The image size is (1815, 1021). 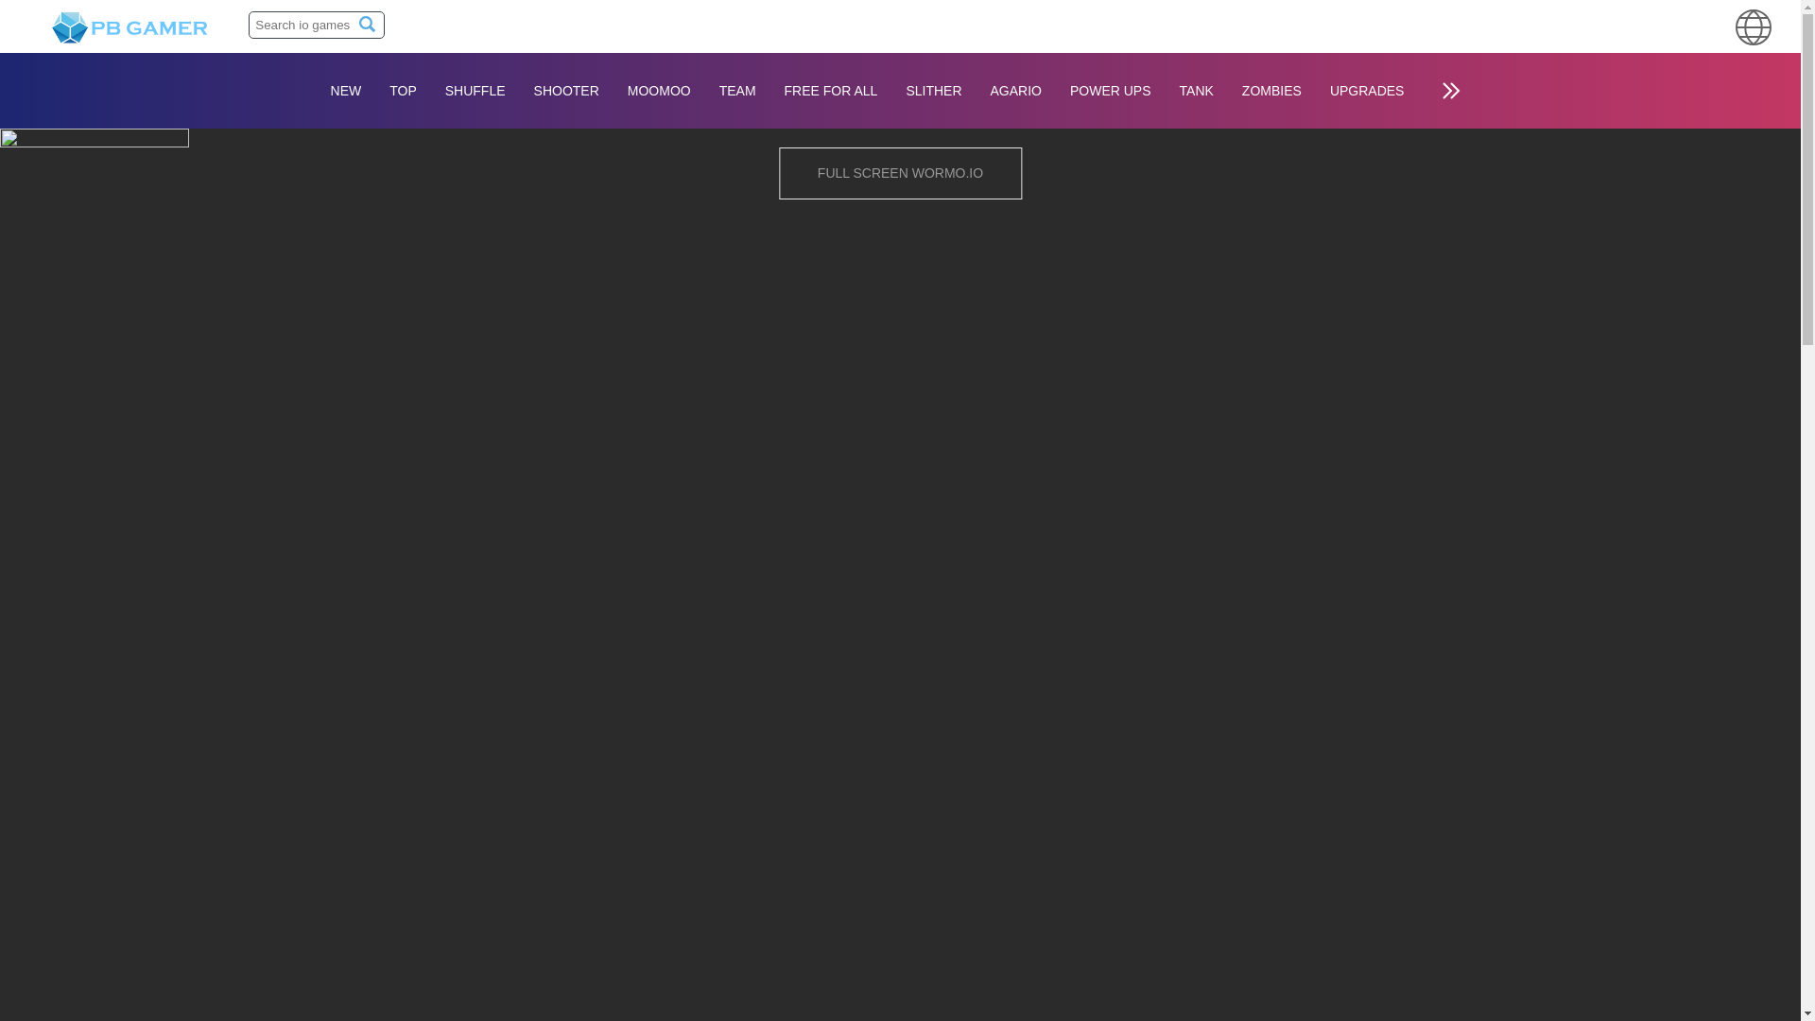 I want to click on SHOOTER, so click(x=565, y=91).